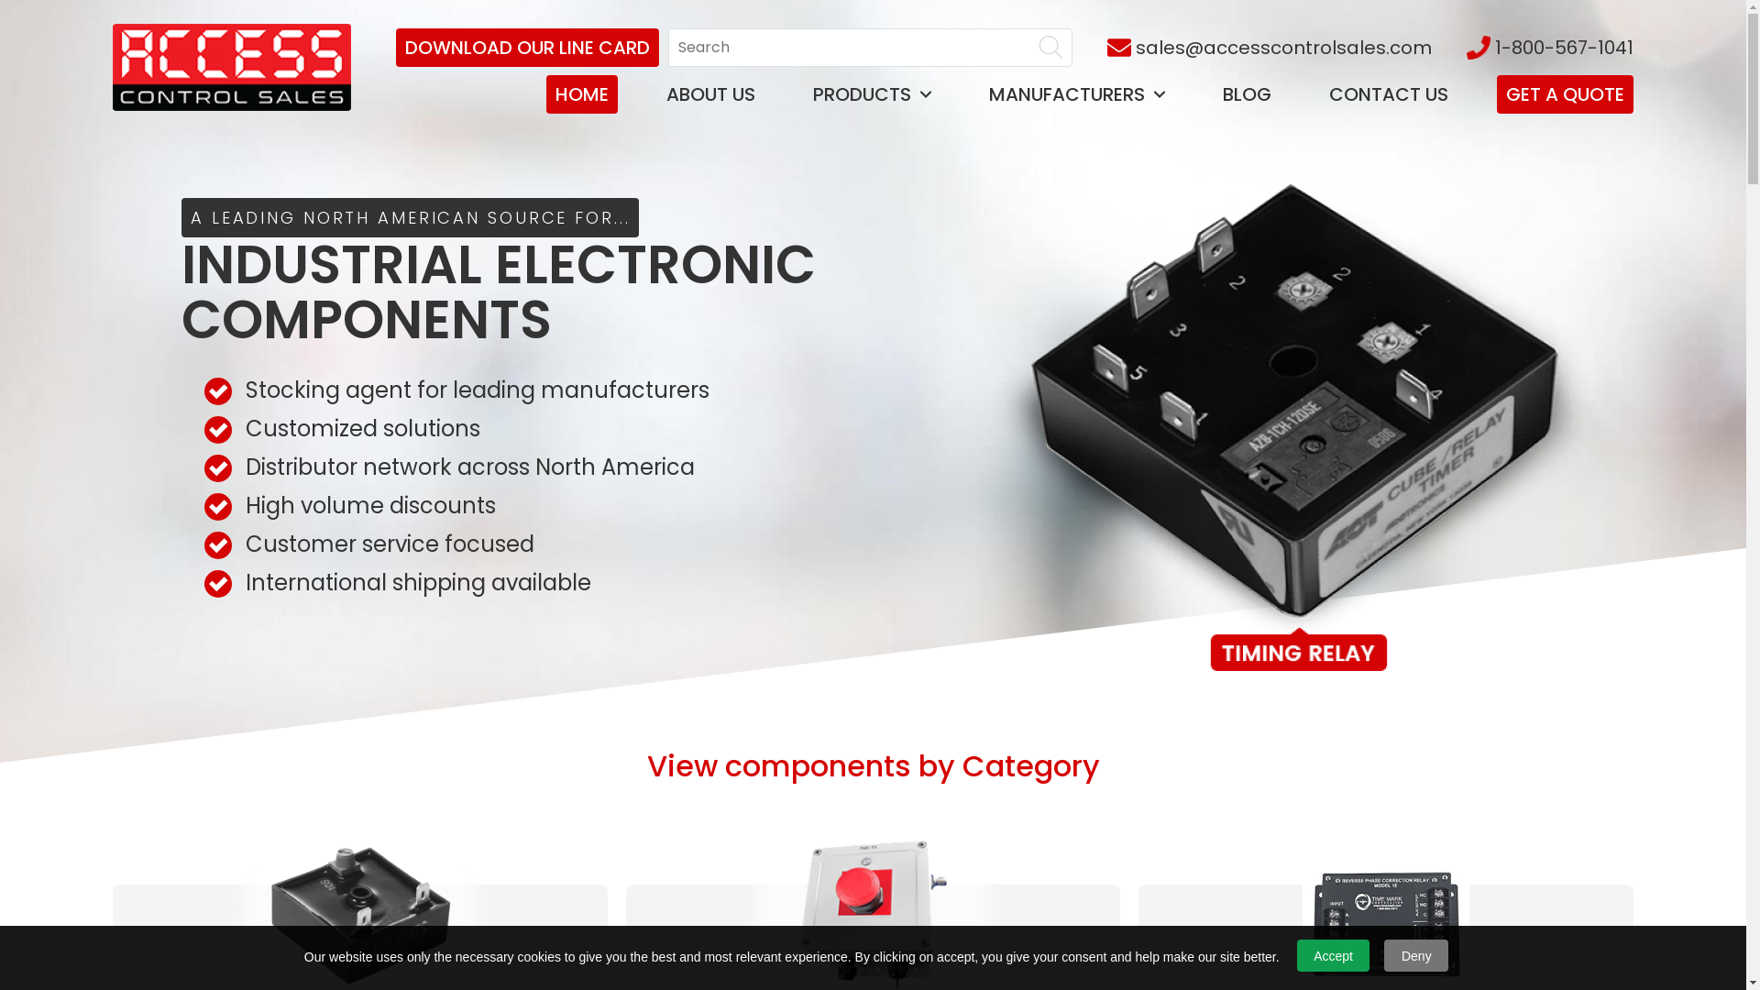  Describe the element at coordinates (1389, 94) in the screenshot. I see `CONTACT US` at that location.